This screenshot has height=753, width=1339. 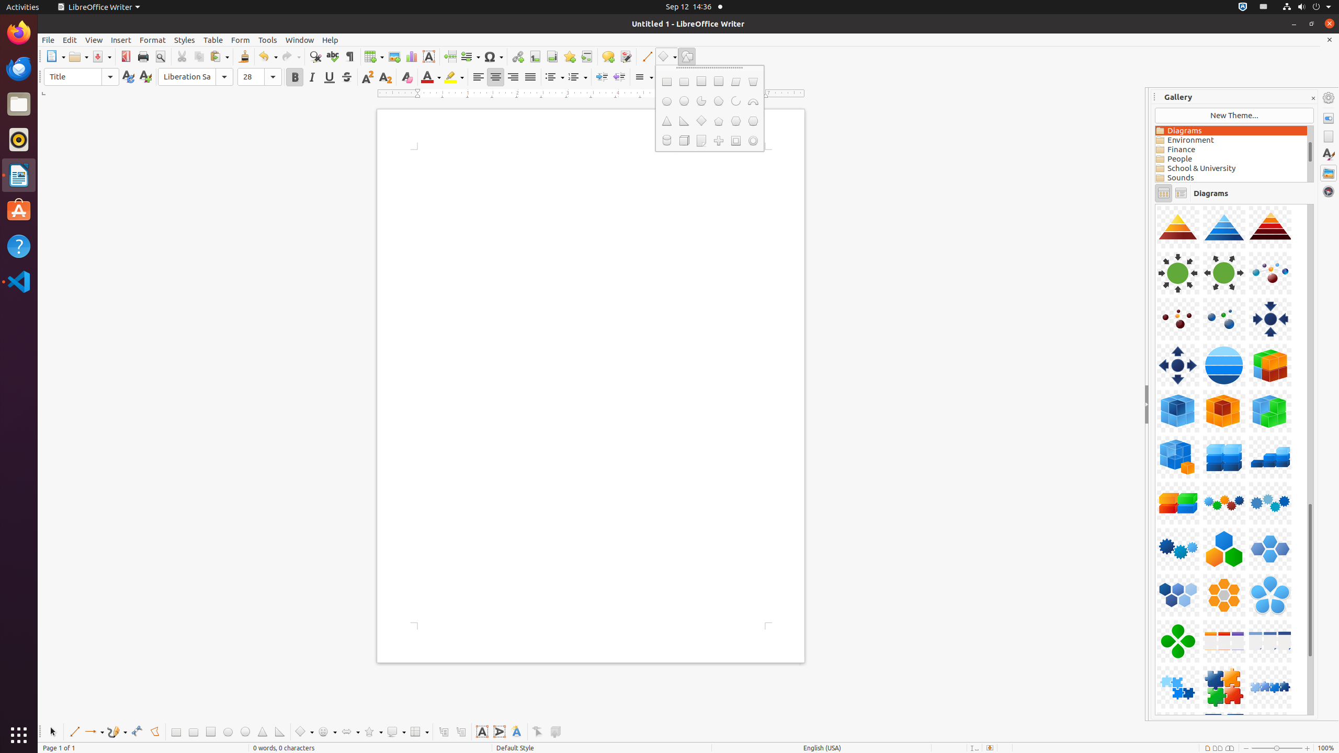 I want to click on Justified, so click(x=530, y=77).